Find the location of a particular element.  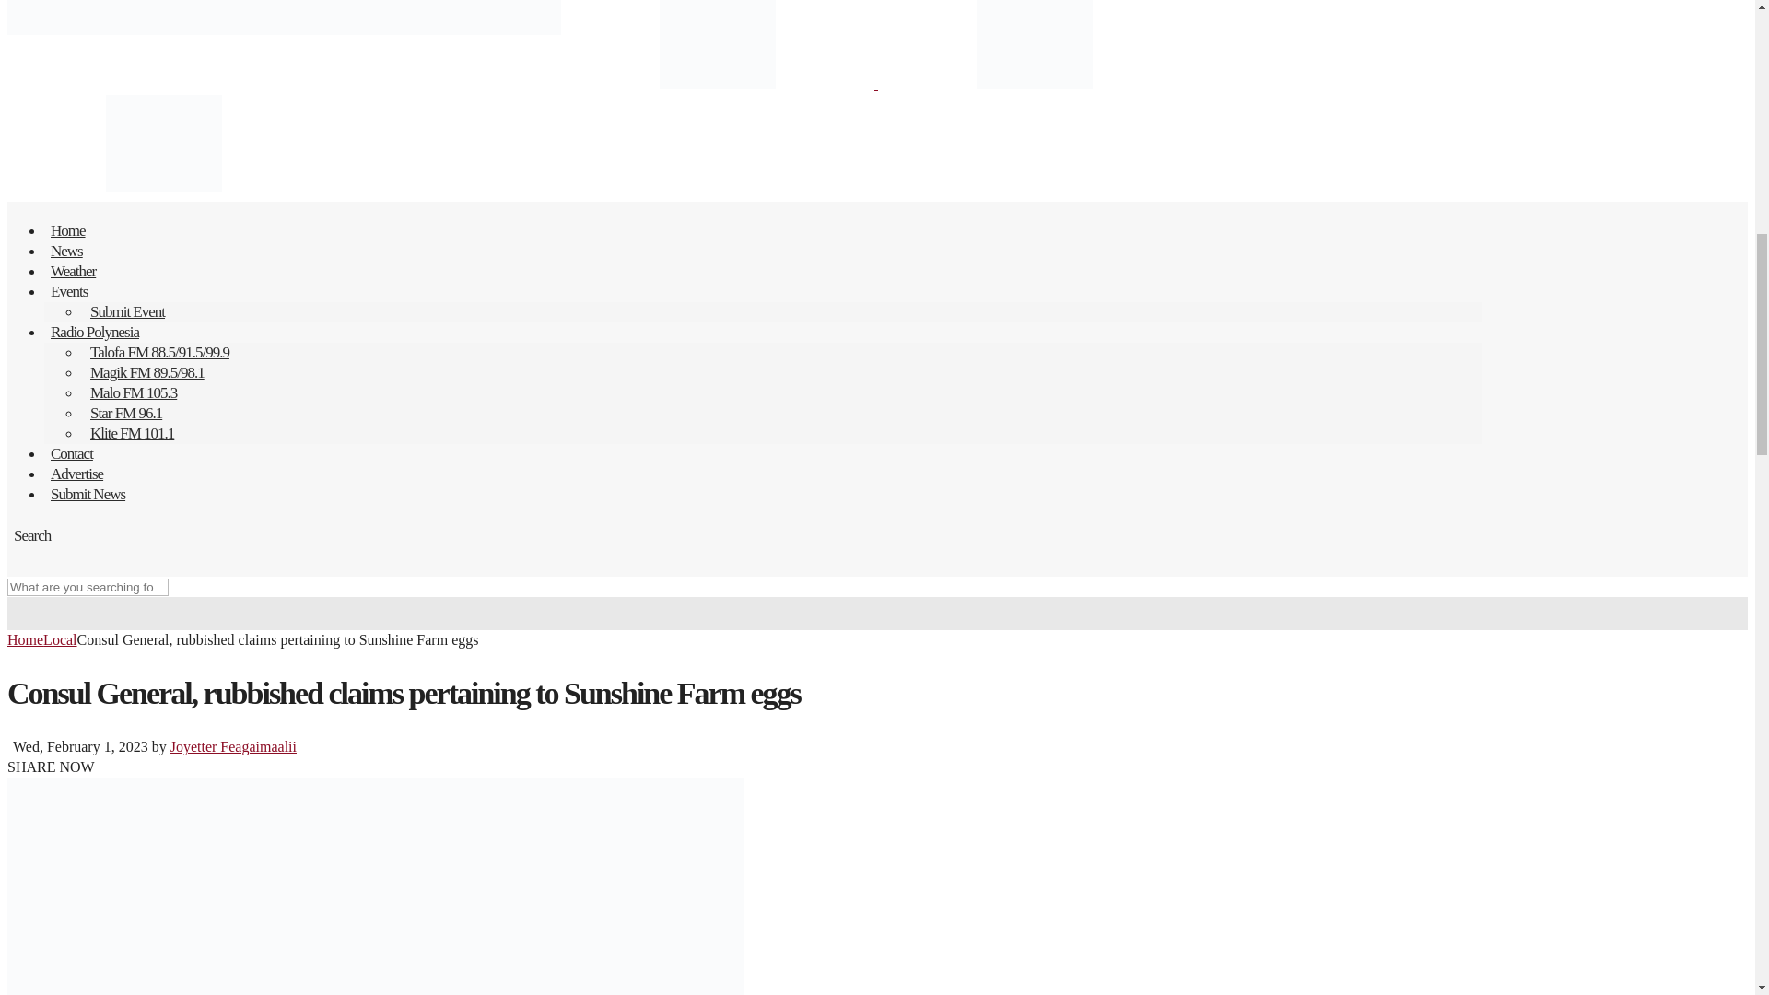

Search for: is located at coordinates (87, 586).